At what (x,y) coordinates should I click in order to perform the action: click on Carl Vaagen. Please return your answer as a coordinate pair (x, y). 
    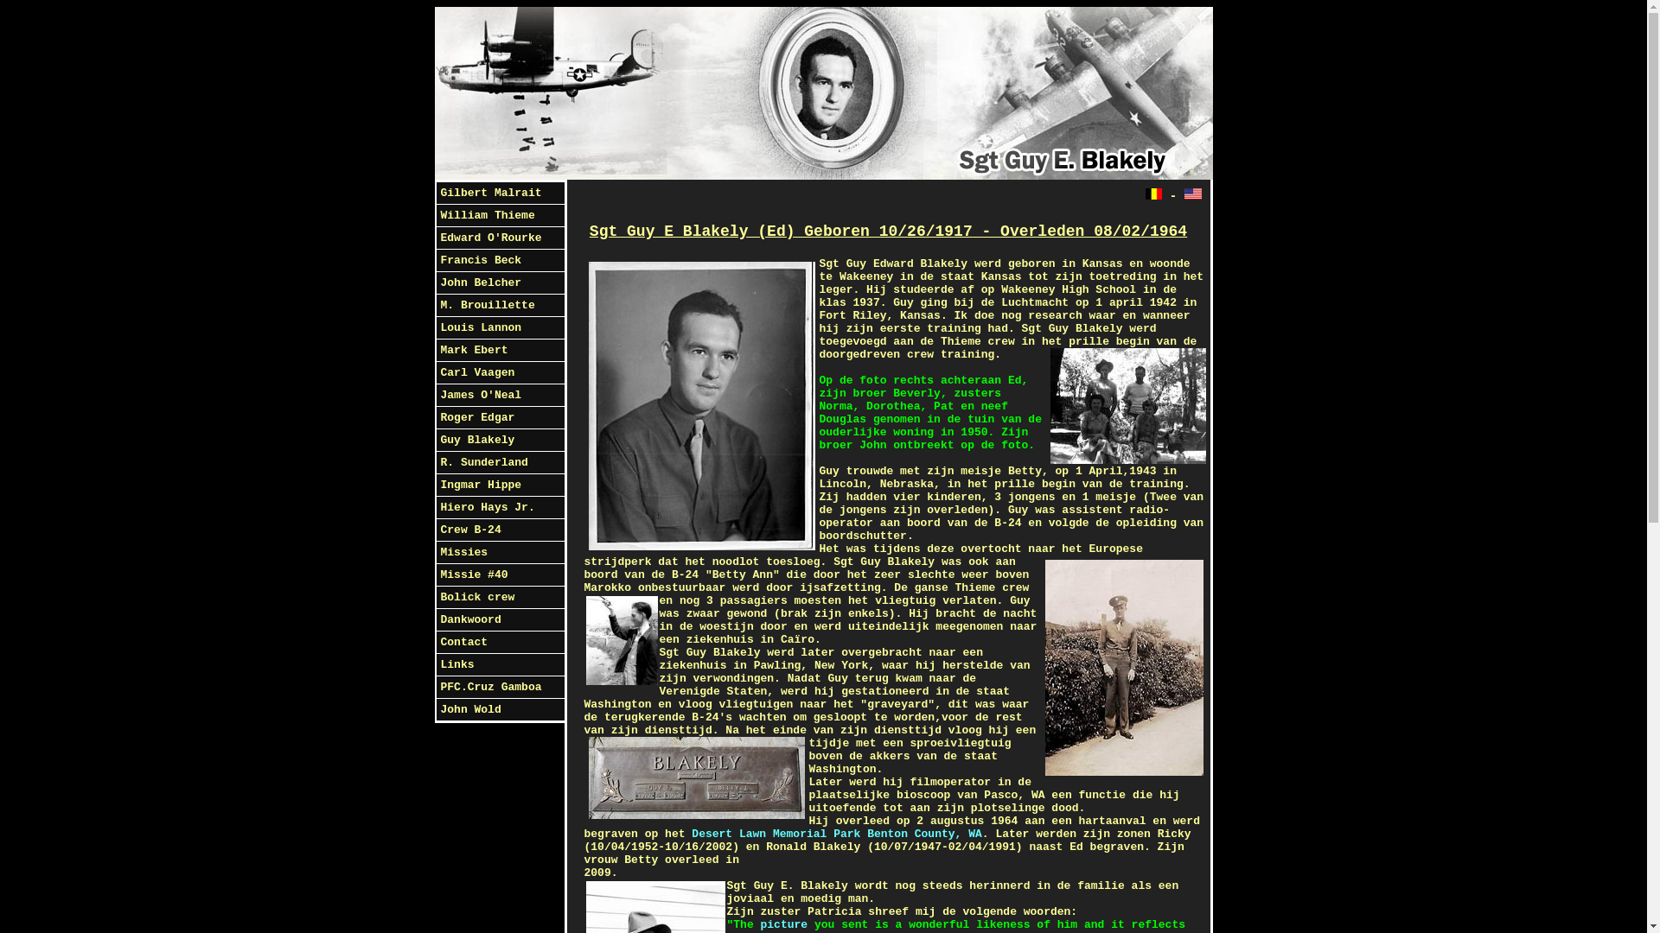
    Looking at the image, I should click on (500, 373).